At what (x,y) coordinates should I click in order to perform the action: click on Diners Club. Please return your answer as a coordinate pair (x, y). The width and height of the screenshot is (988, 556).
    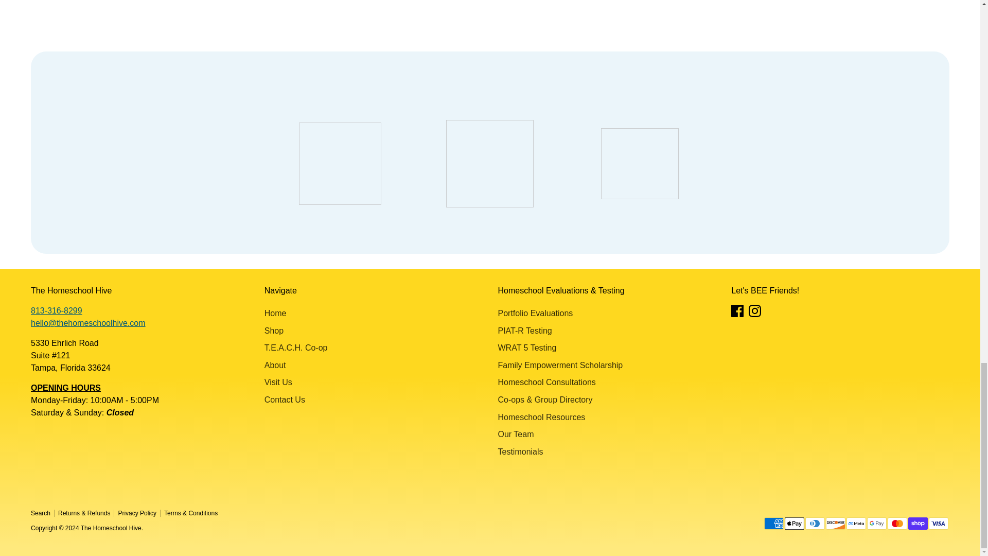
    Looking at the image, I should click on (815, 524).